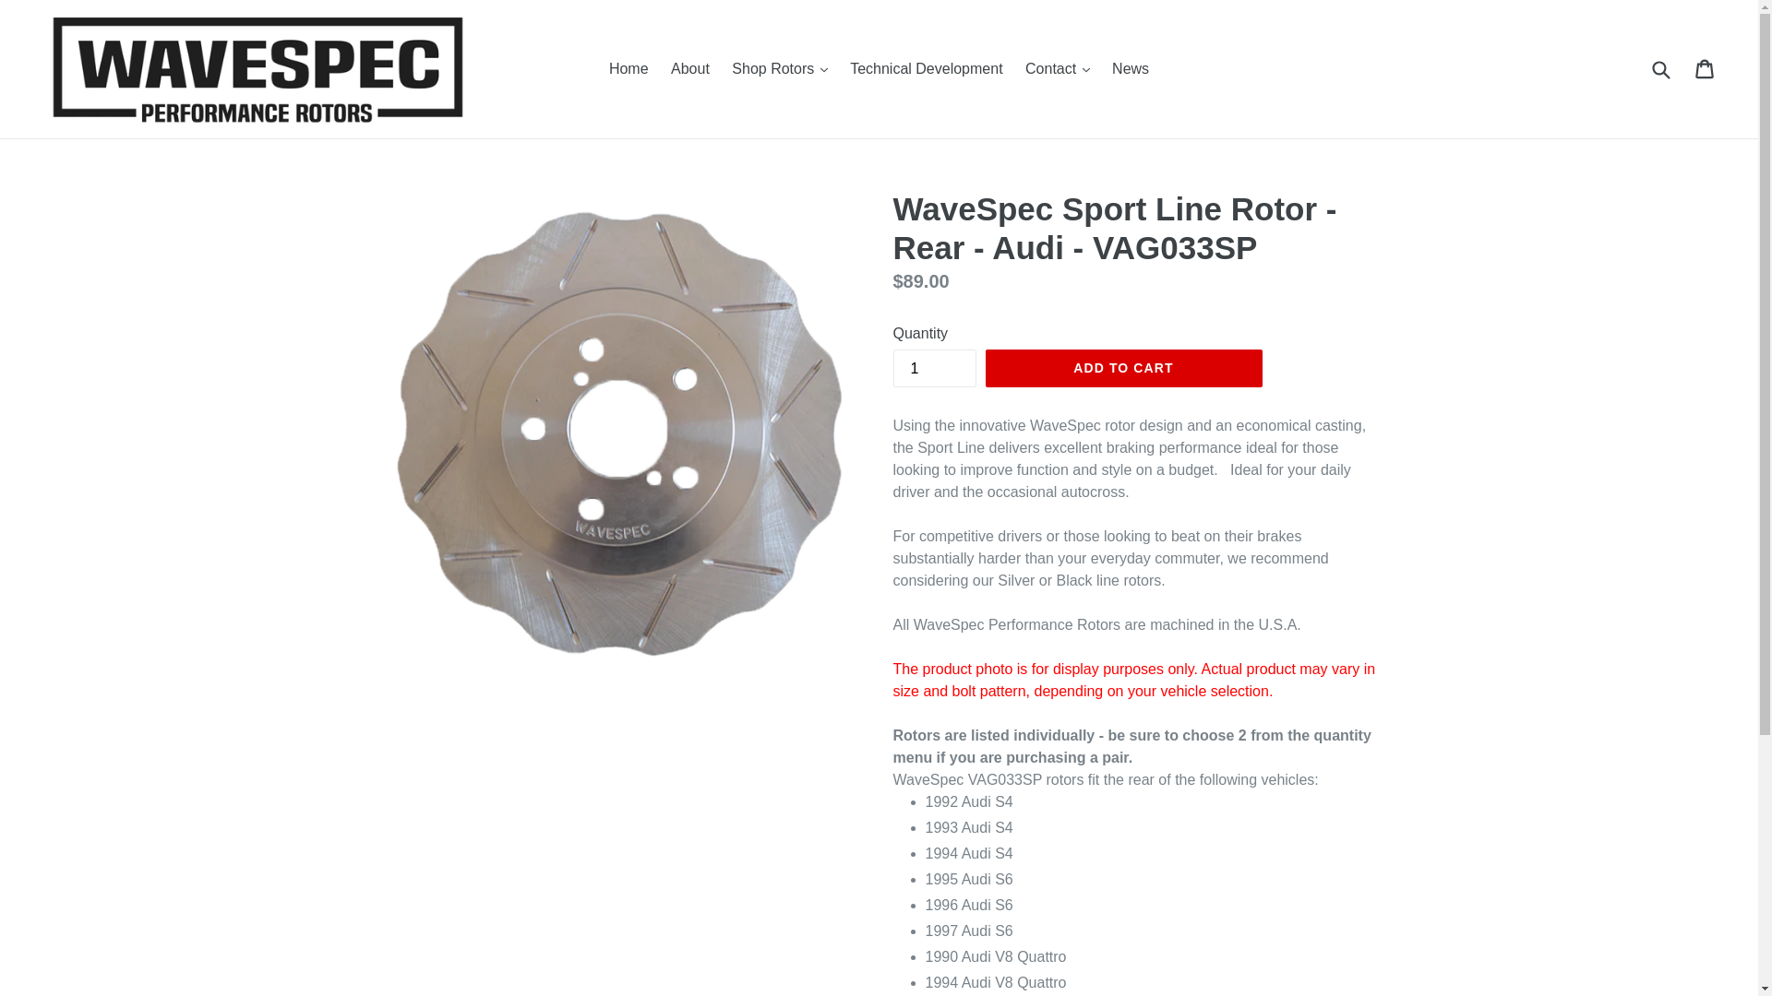  Describe the element at coordinates (934, 369) in the screenshot. I see `1` at that location.